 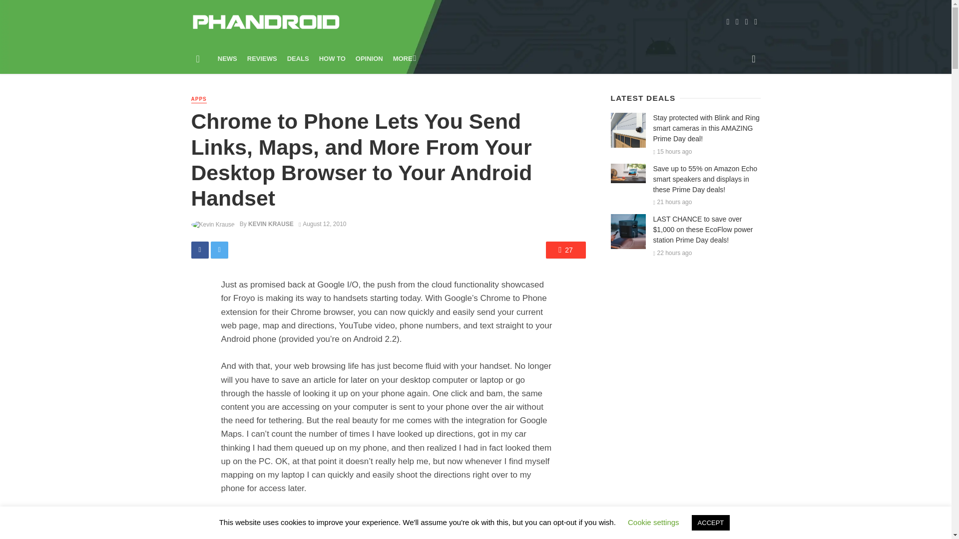 What do you see at coordinates (262, 58) in the screenshot?
I see `REVIEWS` at bounding box center [262, 58].